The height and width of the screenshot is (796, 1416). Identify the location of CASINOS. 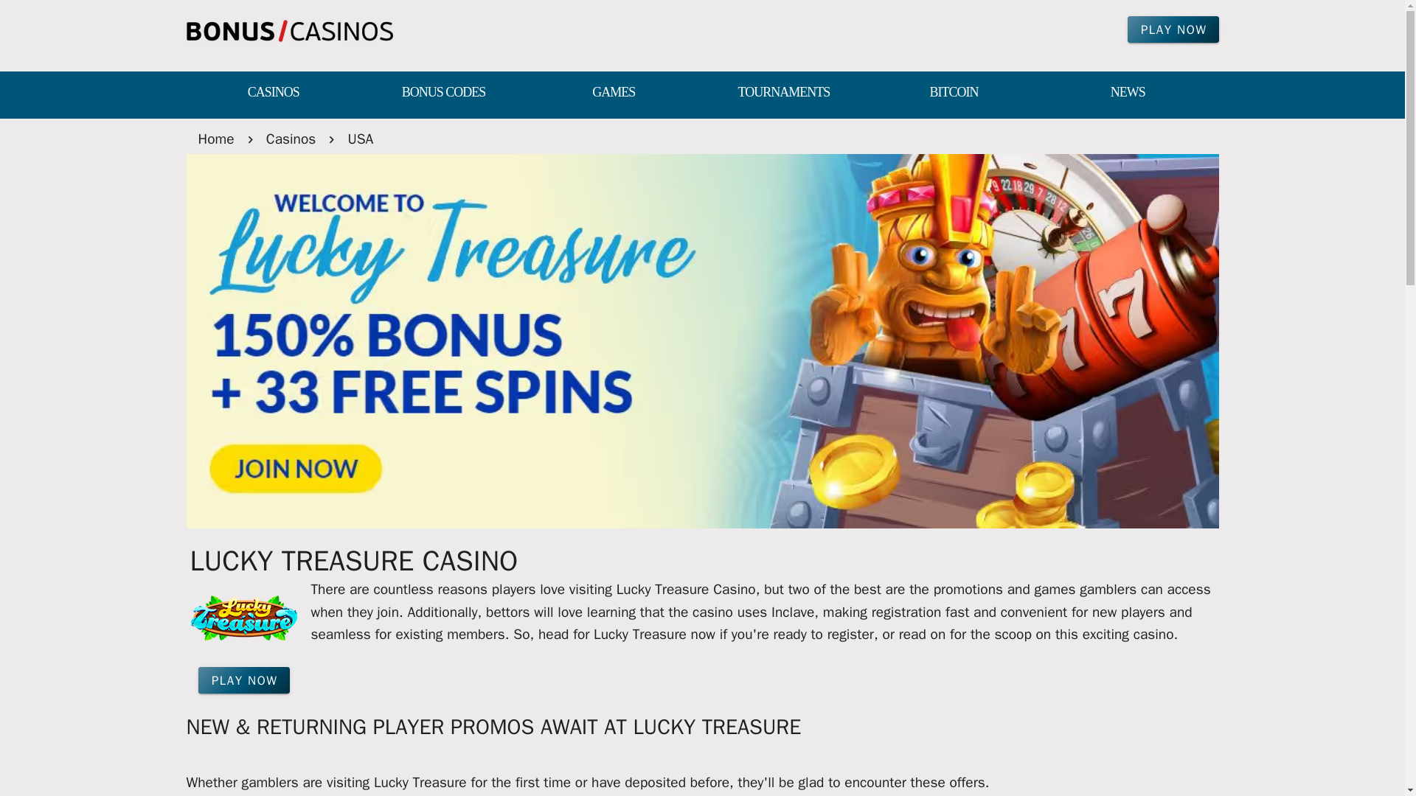
(273, 93).